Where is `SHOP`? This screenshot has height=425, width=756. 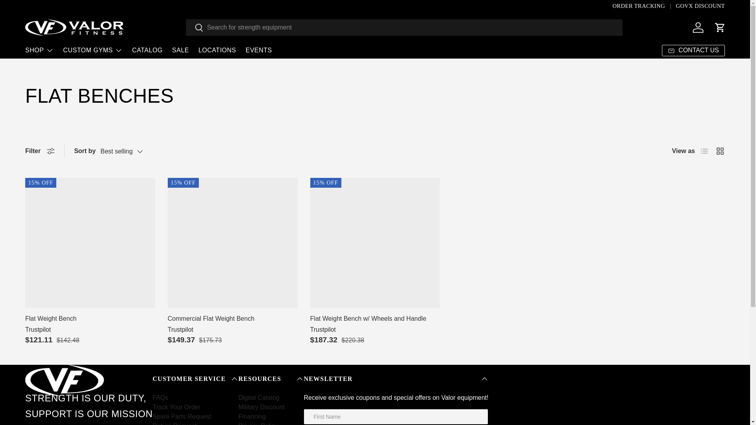
SHOP is located at coordinates (39, 50).